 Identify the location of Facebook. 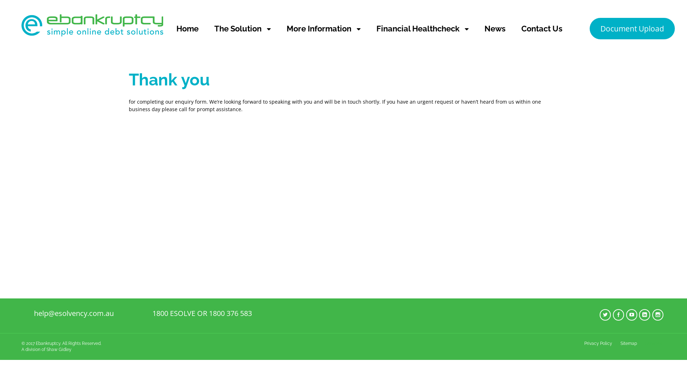
(619, 315).